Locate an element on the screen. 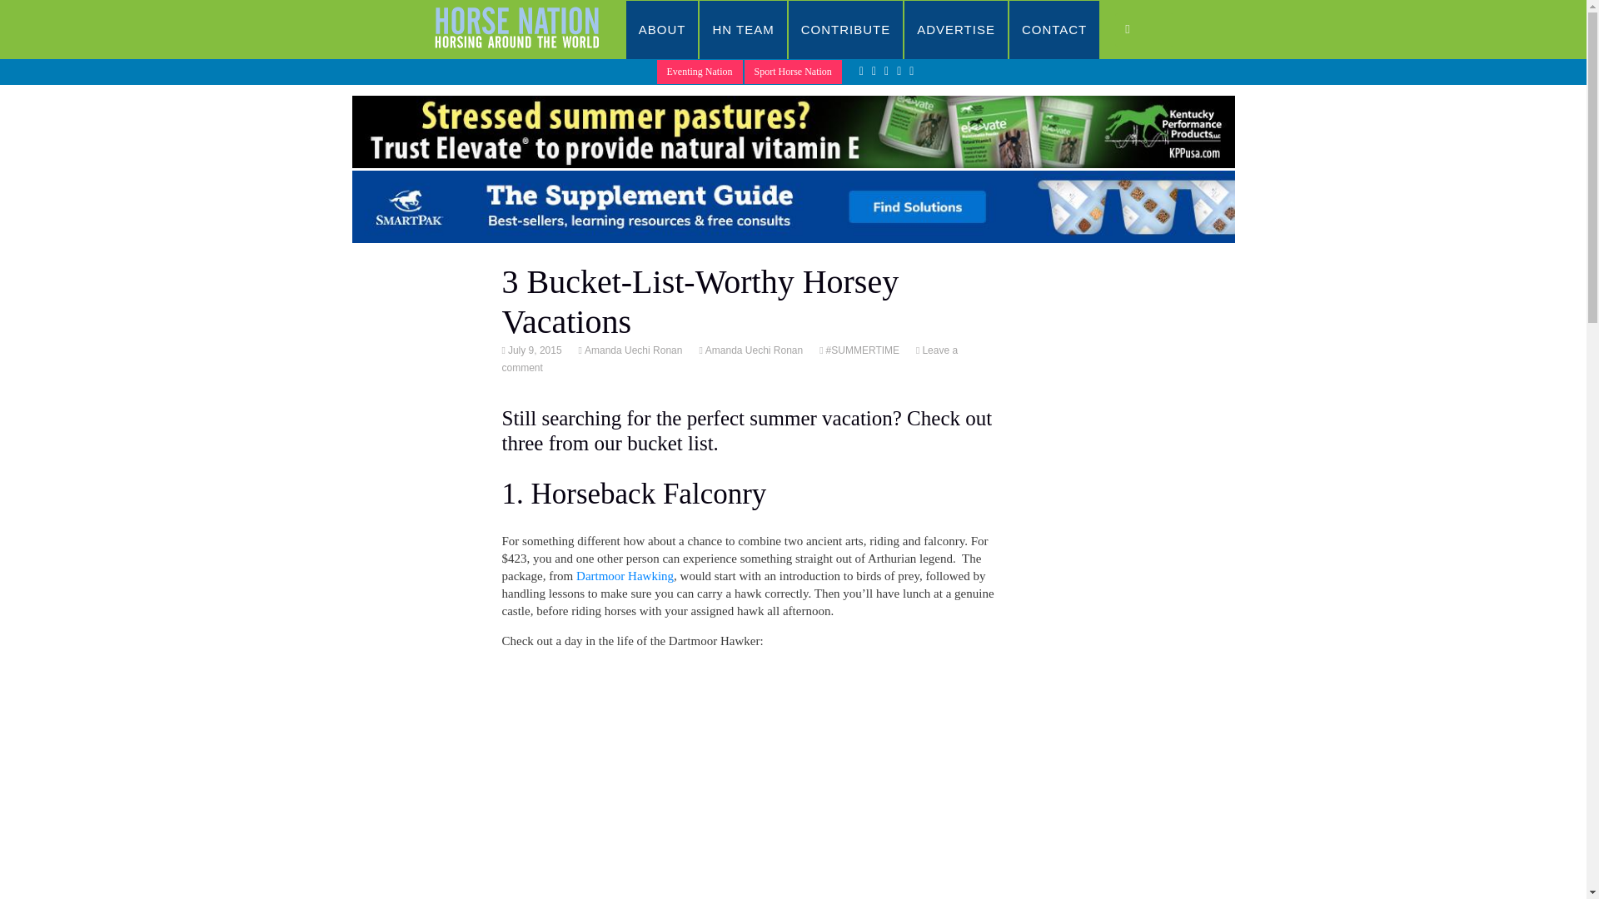 The width and height of the screenshot is (1599, 899). Permalink to 3 Bucket-List-Worthy Horsey Vacations is located at coordinates (533, 350).